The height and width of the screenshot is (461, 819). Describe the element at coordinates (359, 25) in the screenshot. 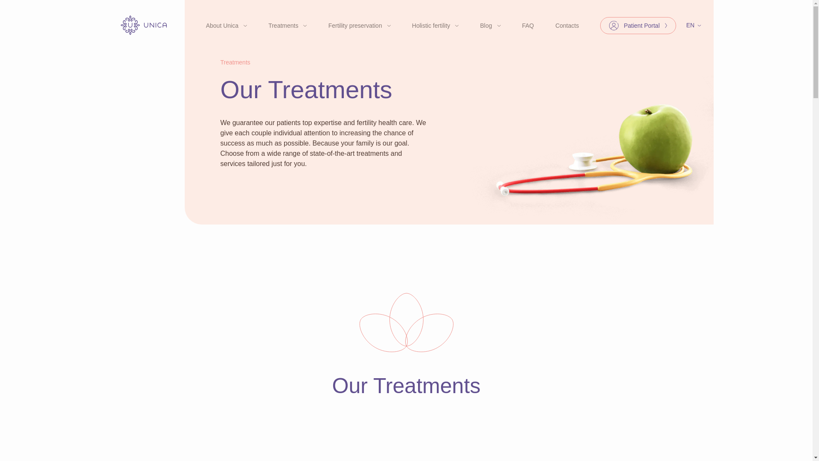

I see `Fertility preservation` at that location.